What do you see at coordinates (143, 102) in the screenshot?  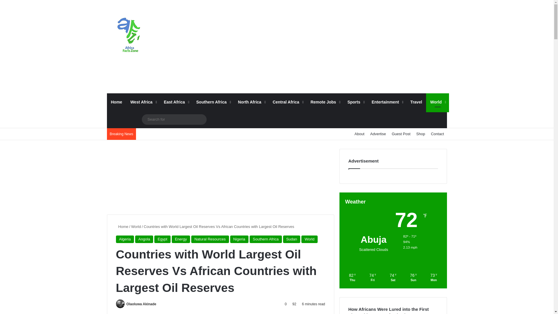 I see `West Africa` at bounding box center [143, 102].